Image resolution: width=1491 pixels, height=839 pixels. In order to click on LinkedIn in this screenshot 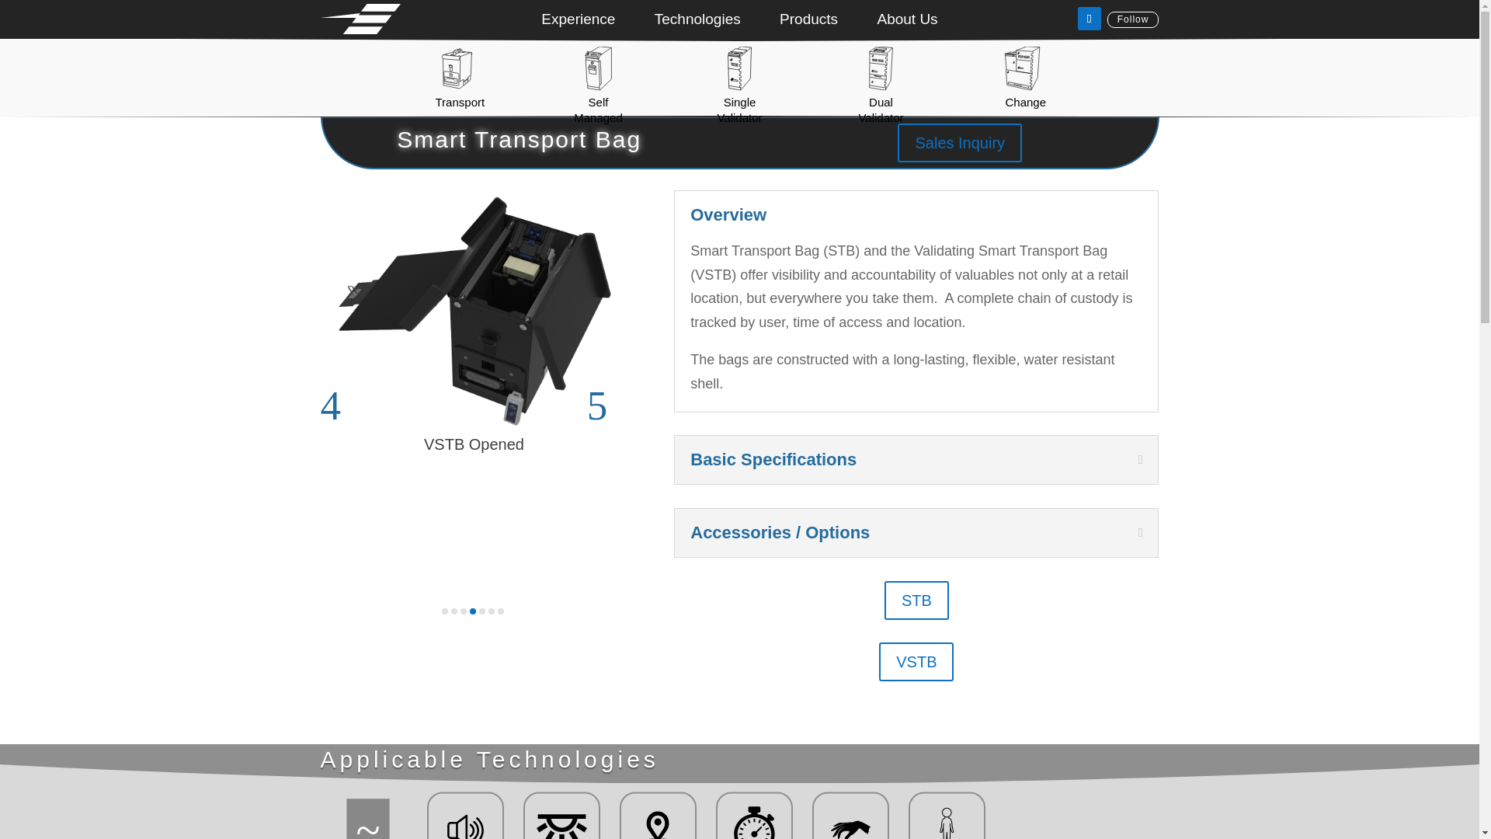, I will do `click(1134, 19)`.